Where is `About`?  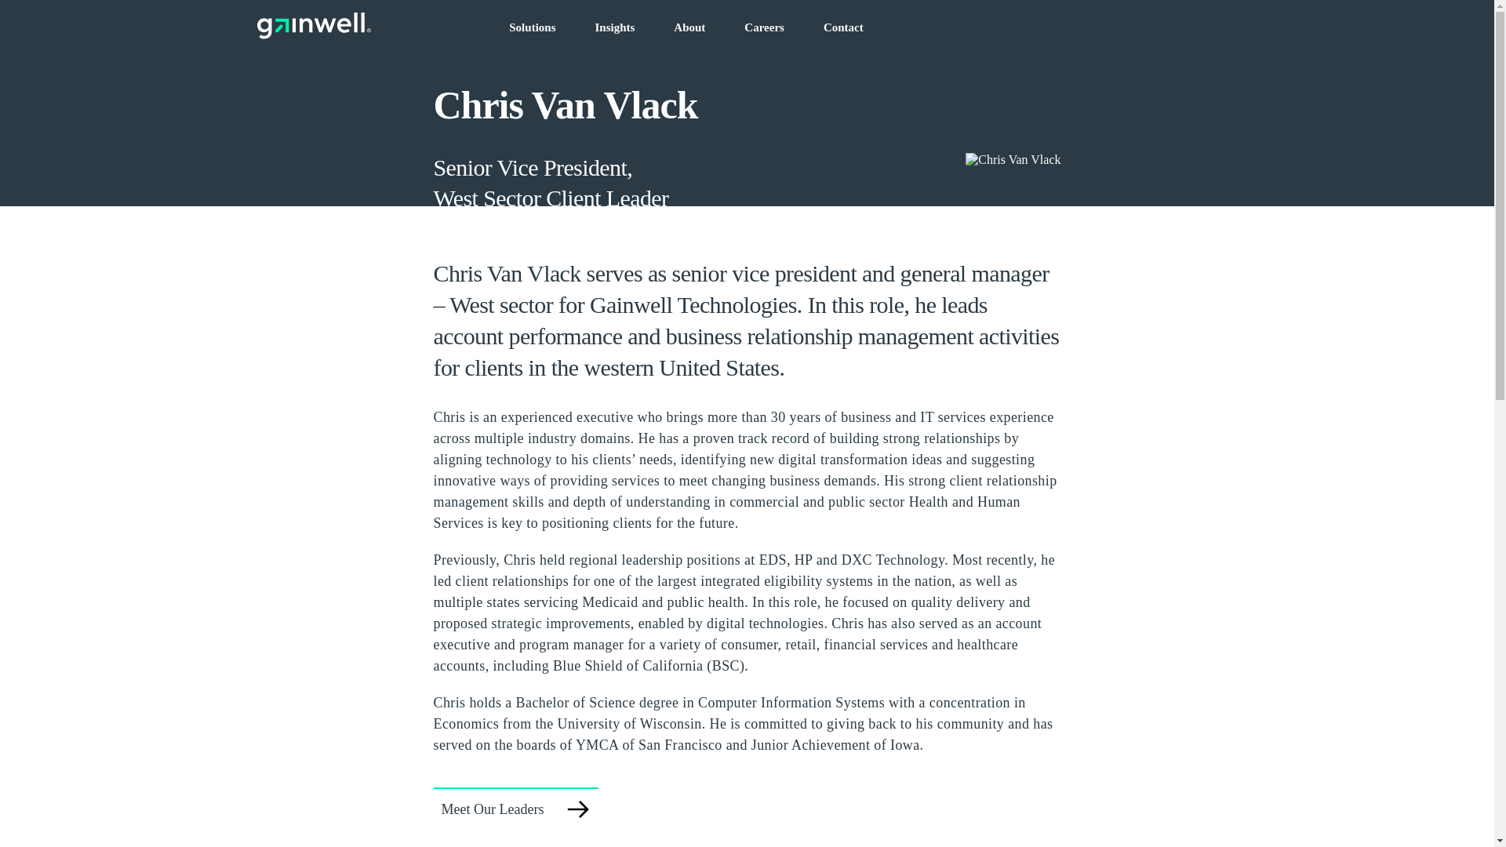 About is located at coordinates (689, 27).